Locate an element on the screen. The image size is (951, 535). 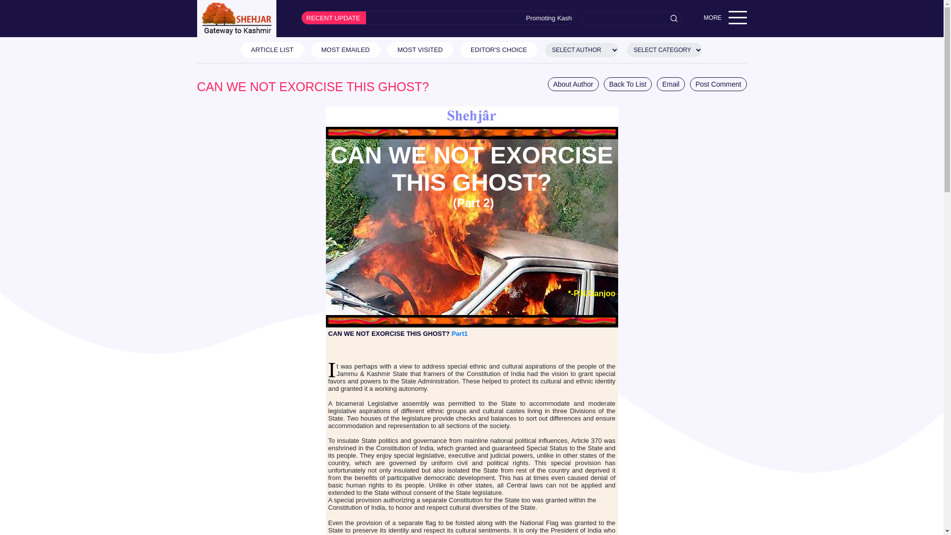
About Author is located at coordinates (573, 84).